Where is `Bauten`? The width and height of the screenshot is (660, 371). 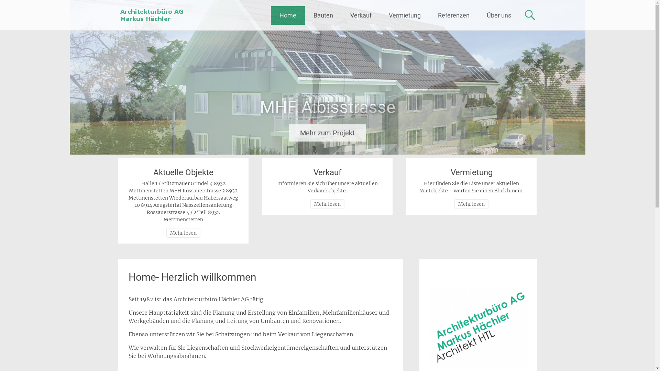
Bauten is located at coordinates (323, 15).